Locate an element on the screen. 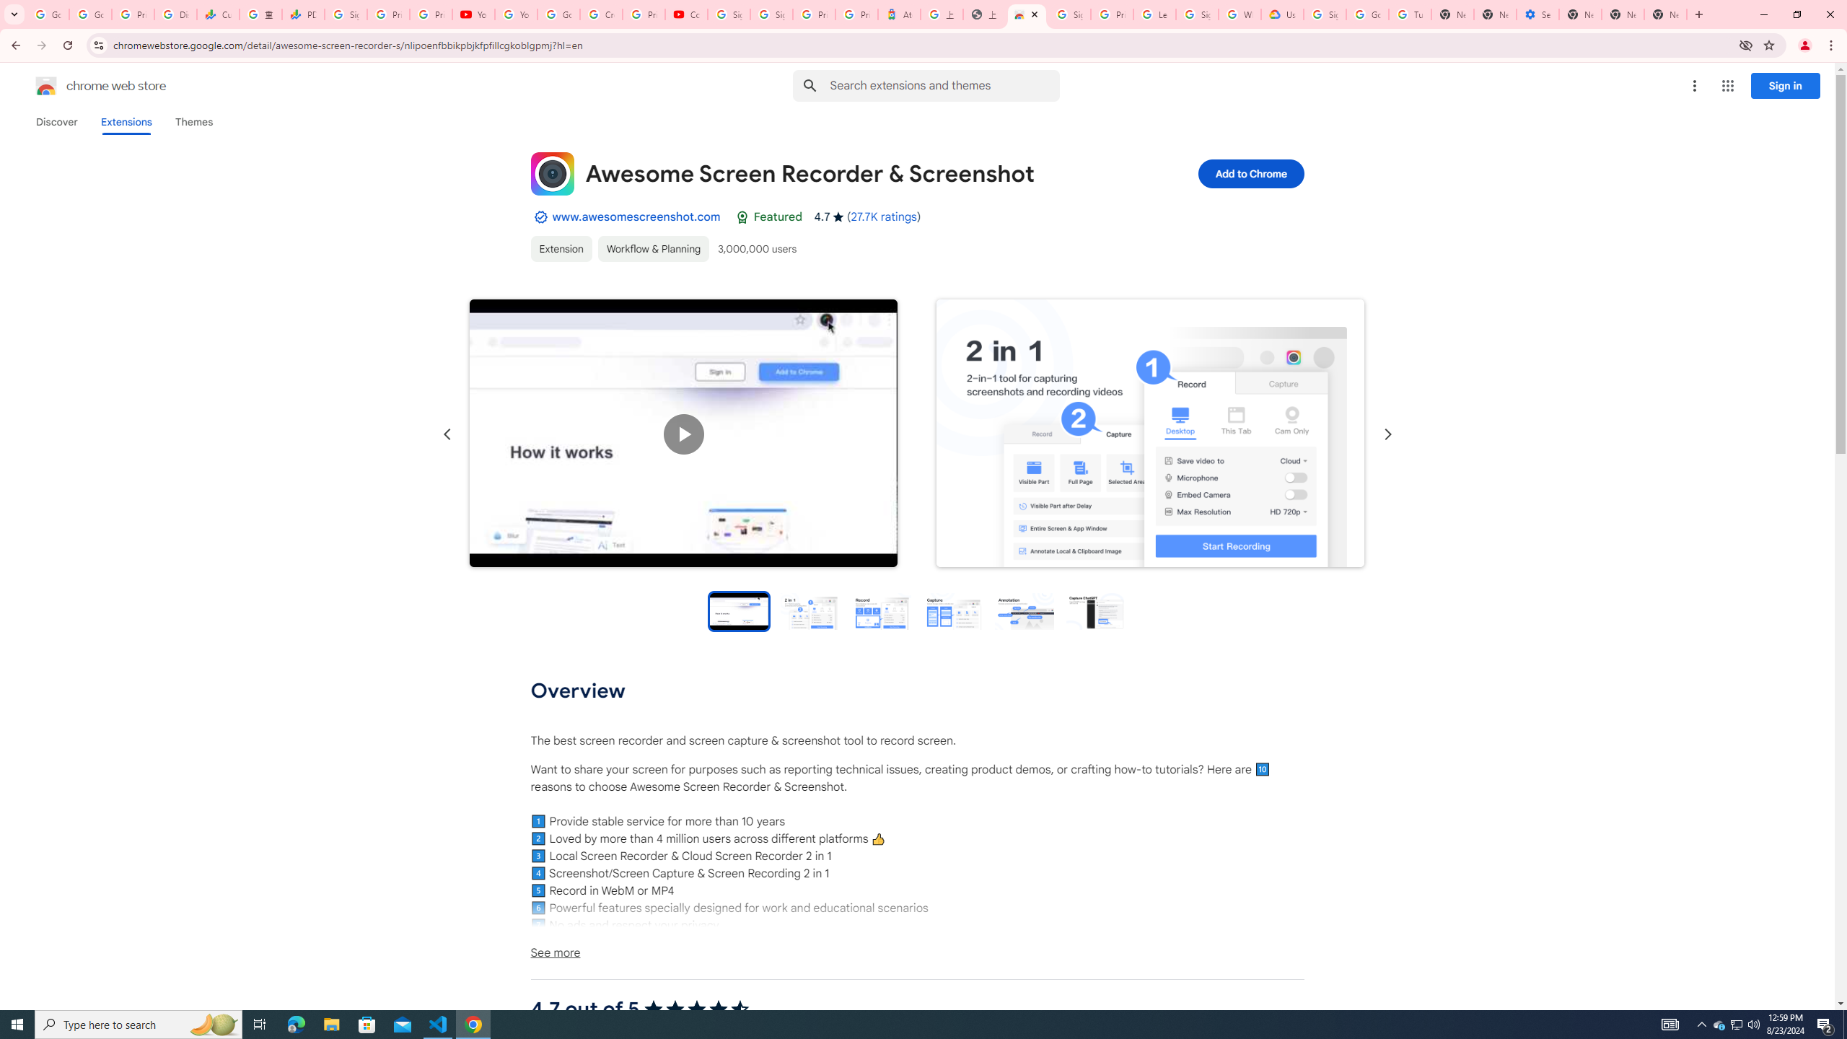 Image resolution: width=1847 pixels, height=1039 pixels. Next slide is located at coordinates (1387, 434).